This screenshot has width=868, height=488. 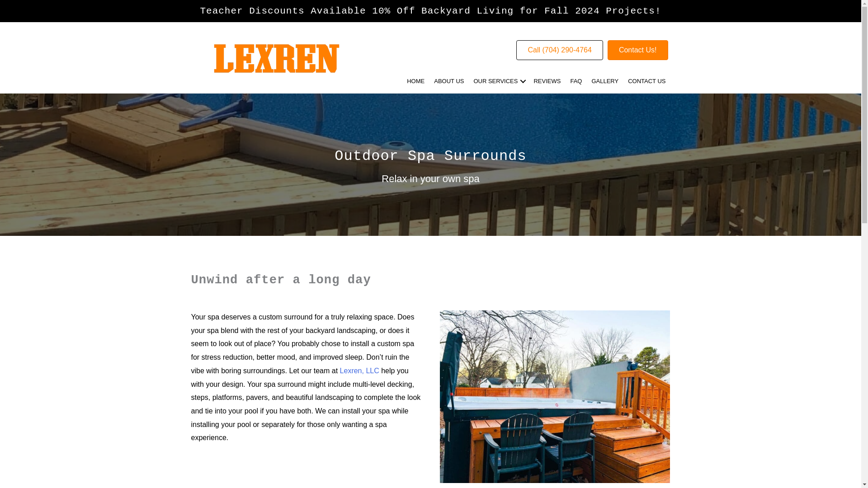 I want to click on LOGO, so click(x=276, y=59).